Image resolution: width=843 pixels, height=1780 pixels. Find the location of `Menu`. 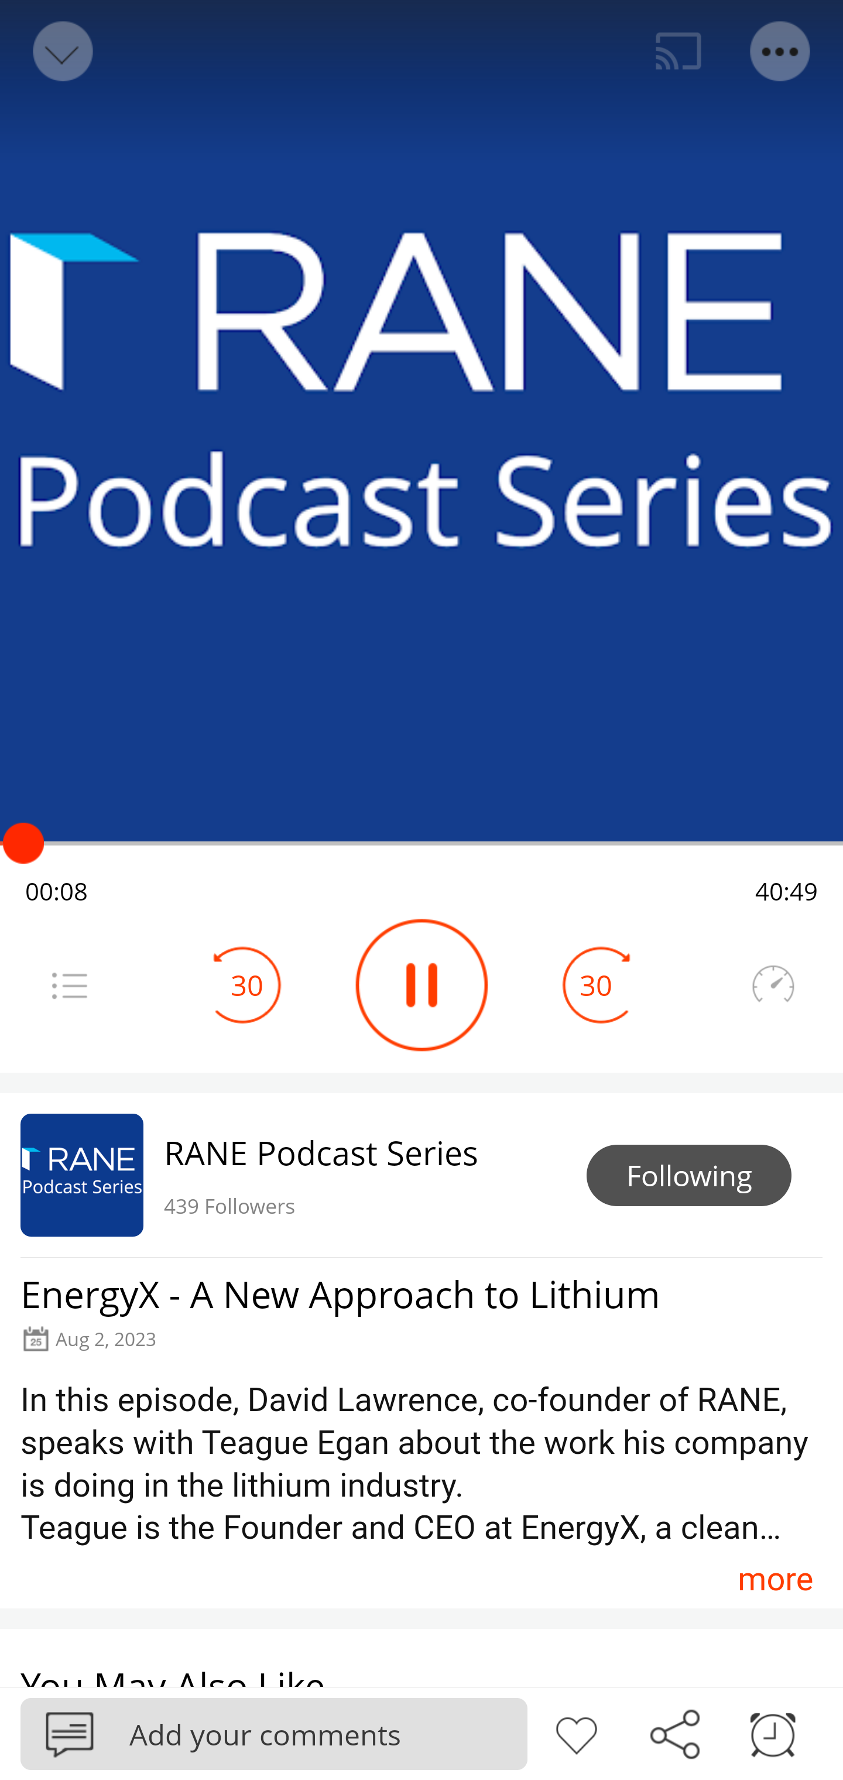

Menu is located at coordinates (69, 985).